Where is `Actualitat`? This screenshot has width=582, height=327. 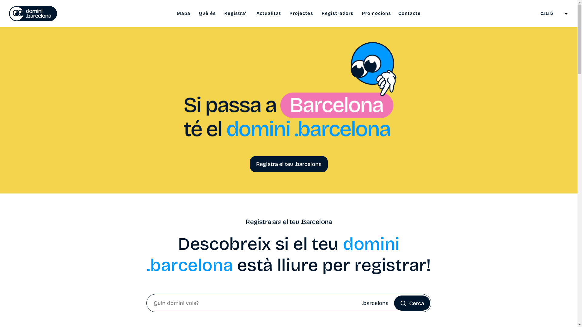 Actualitat is located at coordinates (269, 13).